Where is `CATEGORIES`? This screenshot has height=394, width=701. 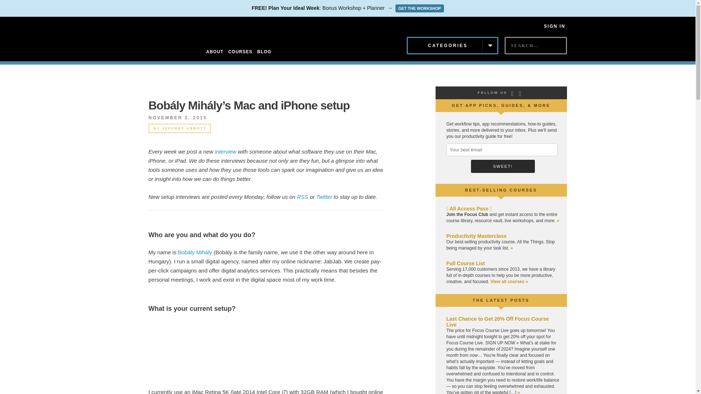
CATEGORIES is located at coordinates (452, 46).